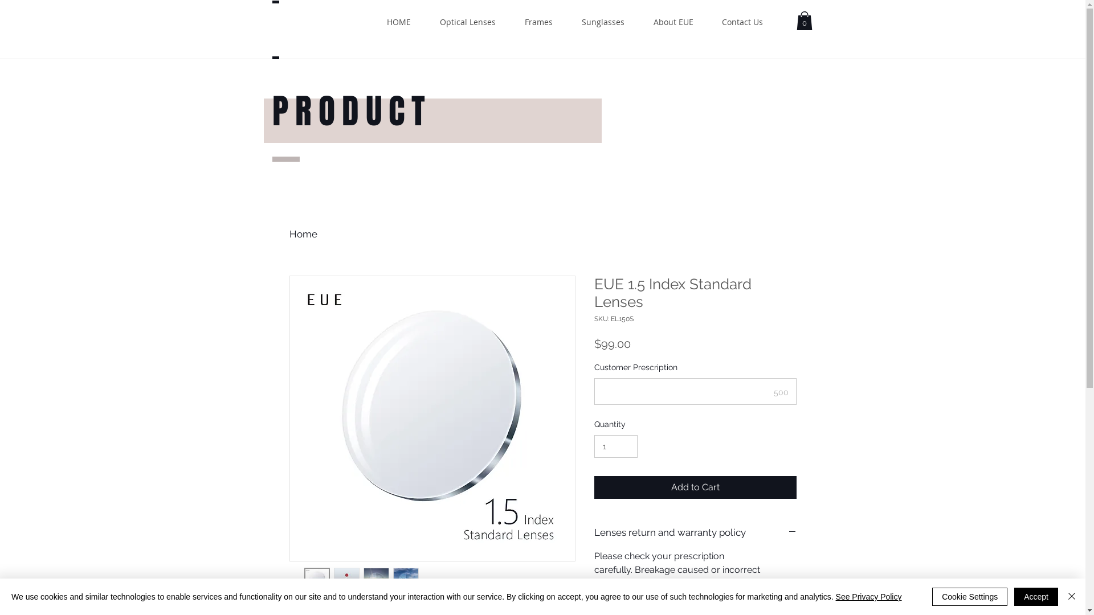  Describe the element at coordinates (970, 597) in the screenshot. I see `Cookie Settings` at that location.